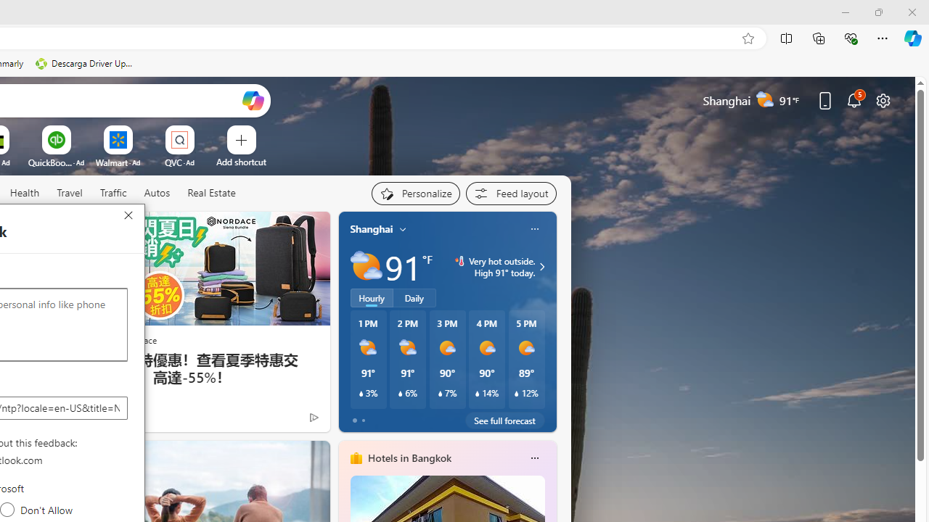 The image size is (929, 522). Describe the element at coordinates (366, 267) in the screenshot. I see `Partly sunny` at that location.